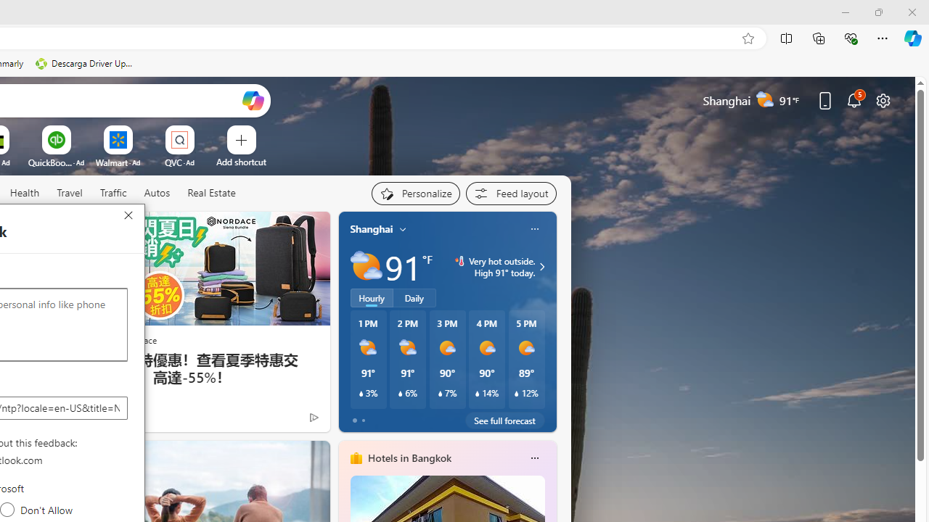 The image size is (929, 522). Describe the element at coordinates (366, 267) in the screenshot. I see `Partly sunny` at that location.